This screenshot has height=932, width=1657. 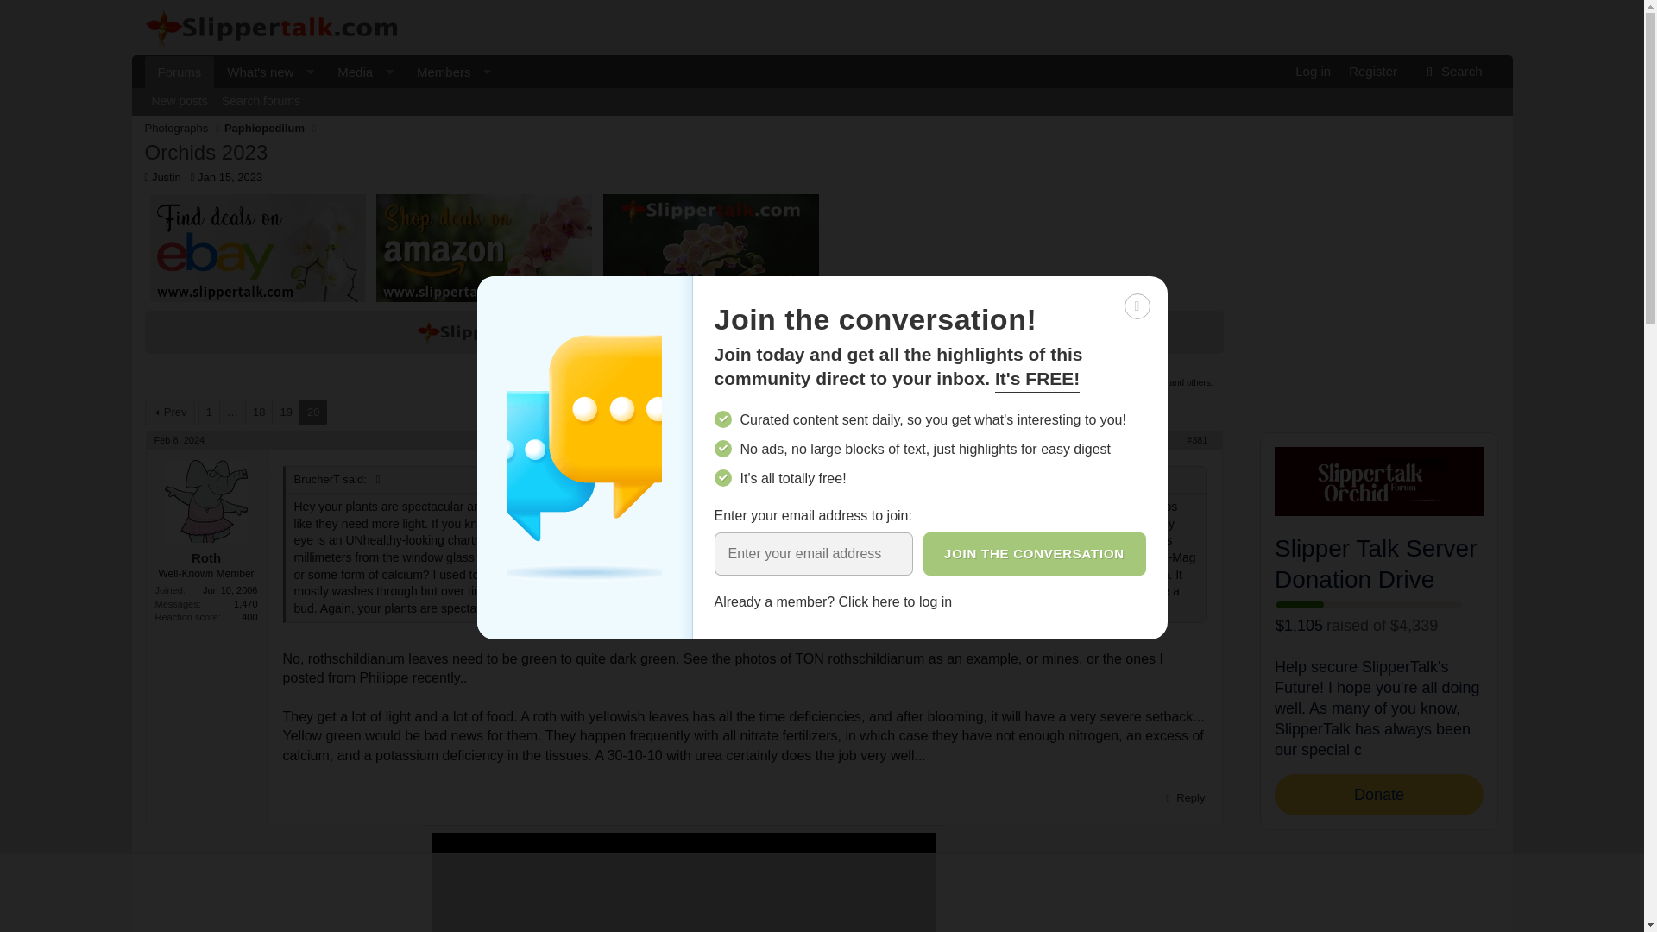 I want to click on Reply, quoting this message, so click(x=822, y=121).